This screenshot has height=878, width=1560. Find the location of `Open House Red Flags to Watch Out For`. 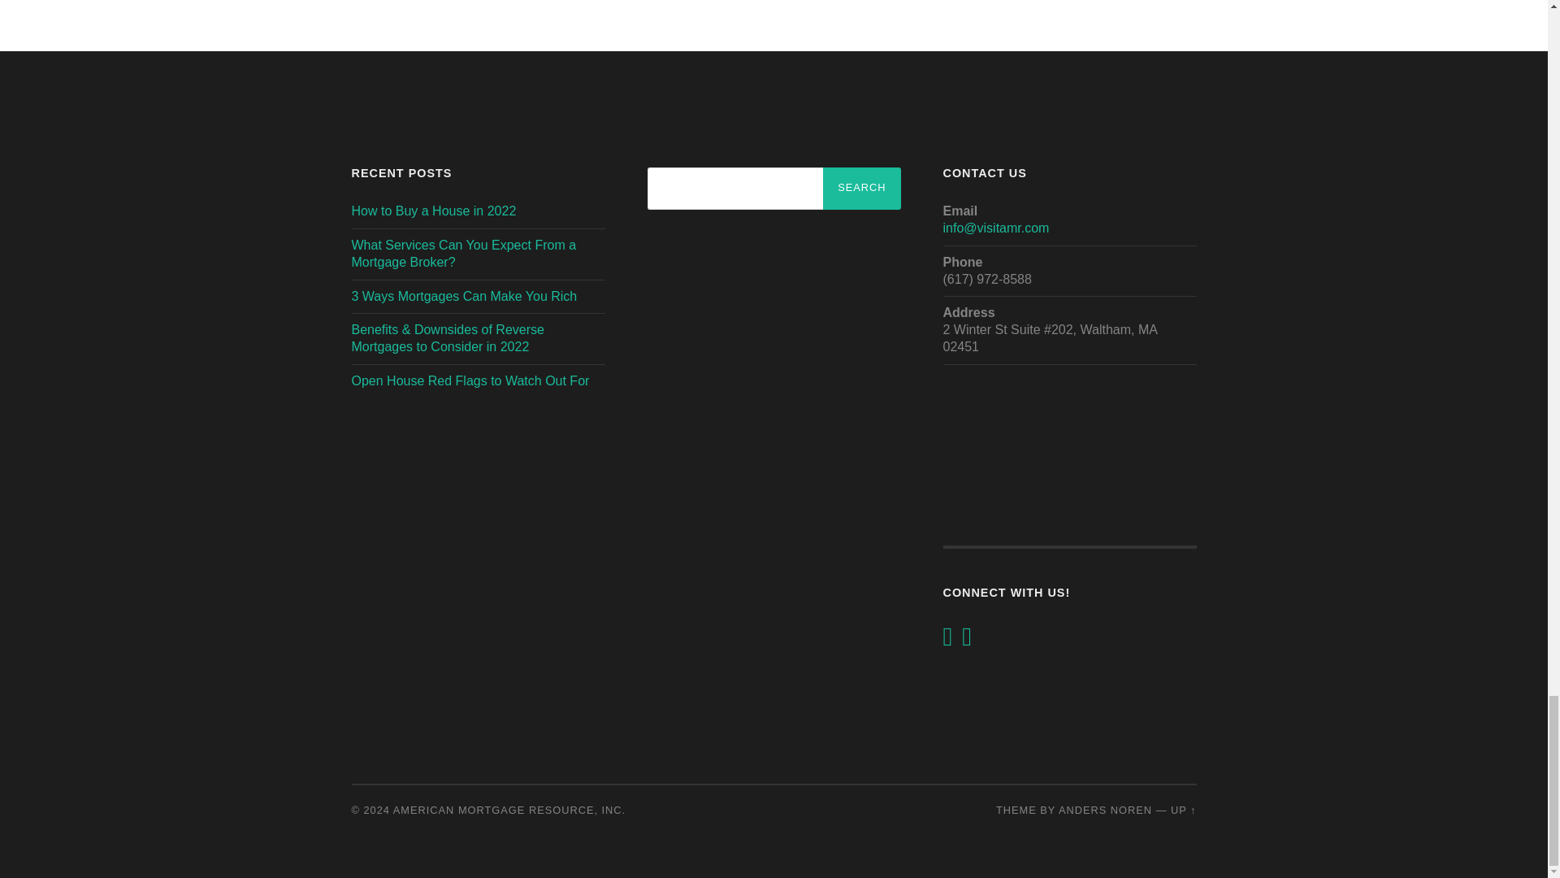

Open House Red Flags to Watch Out For is located at coordinates (470, 380).